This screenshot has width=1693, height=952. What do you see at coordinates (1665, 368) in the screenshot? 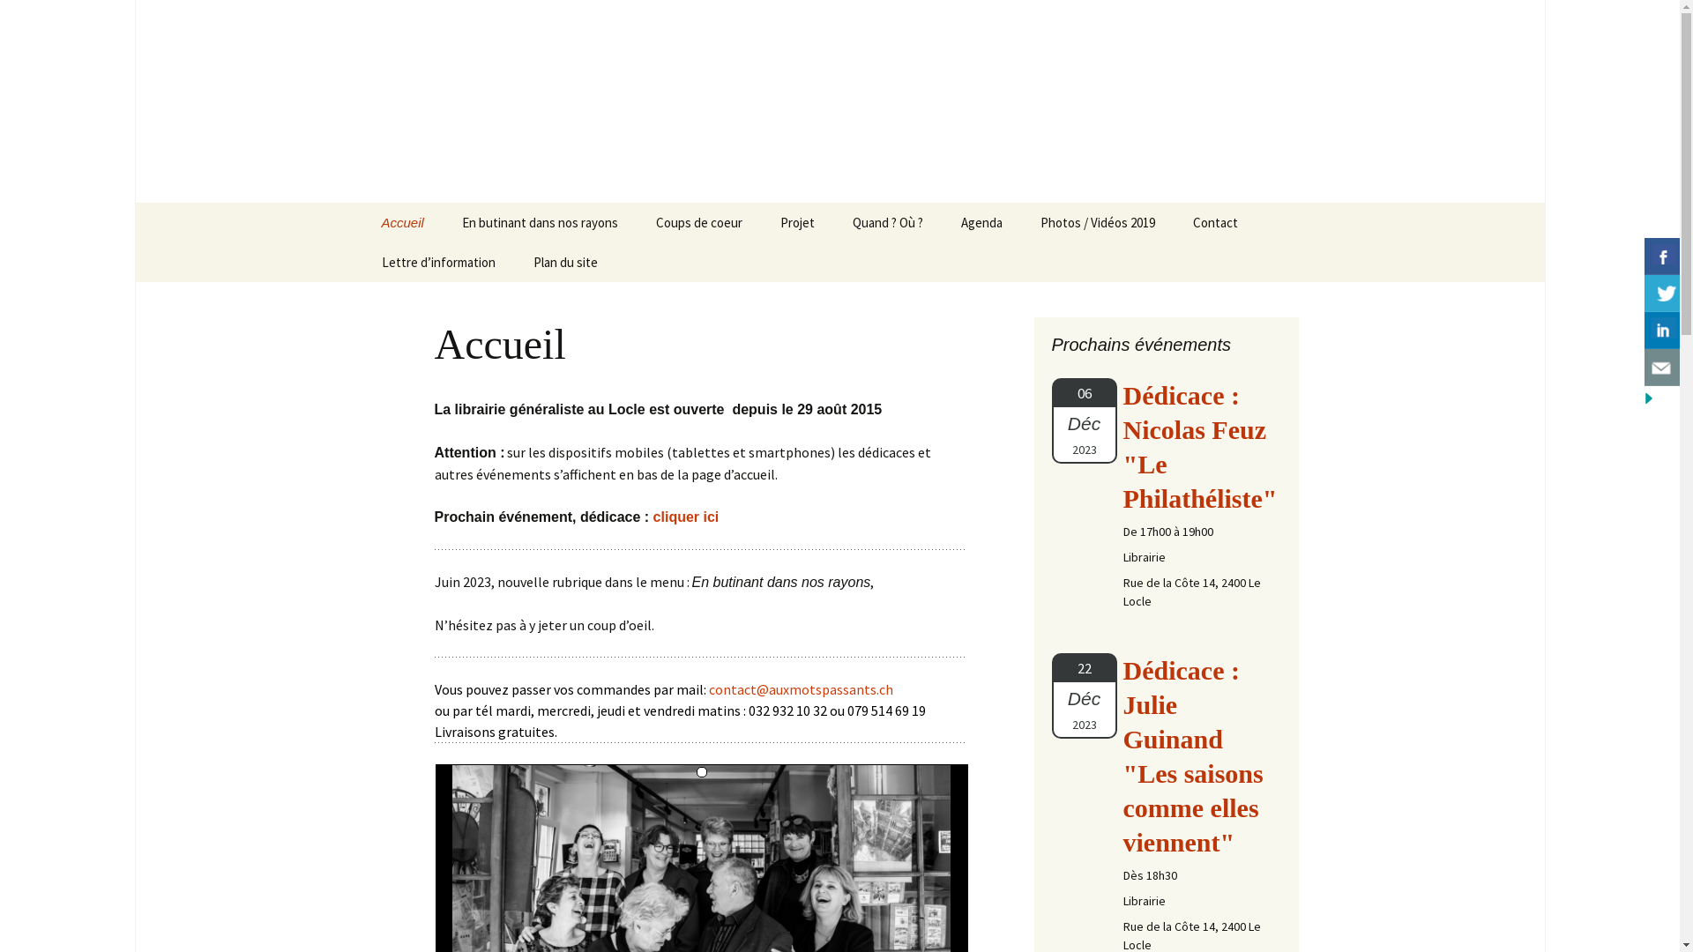
I see `Contact us` at bounding box center [1665, 368].